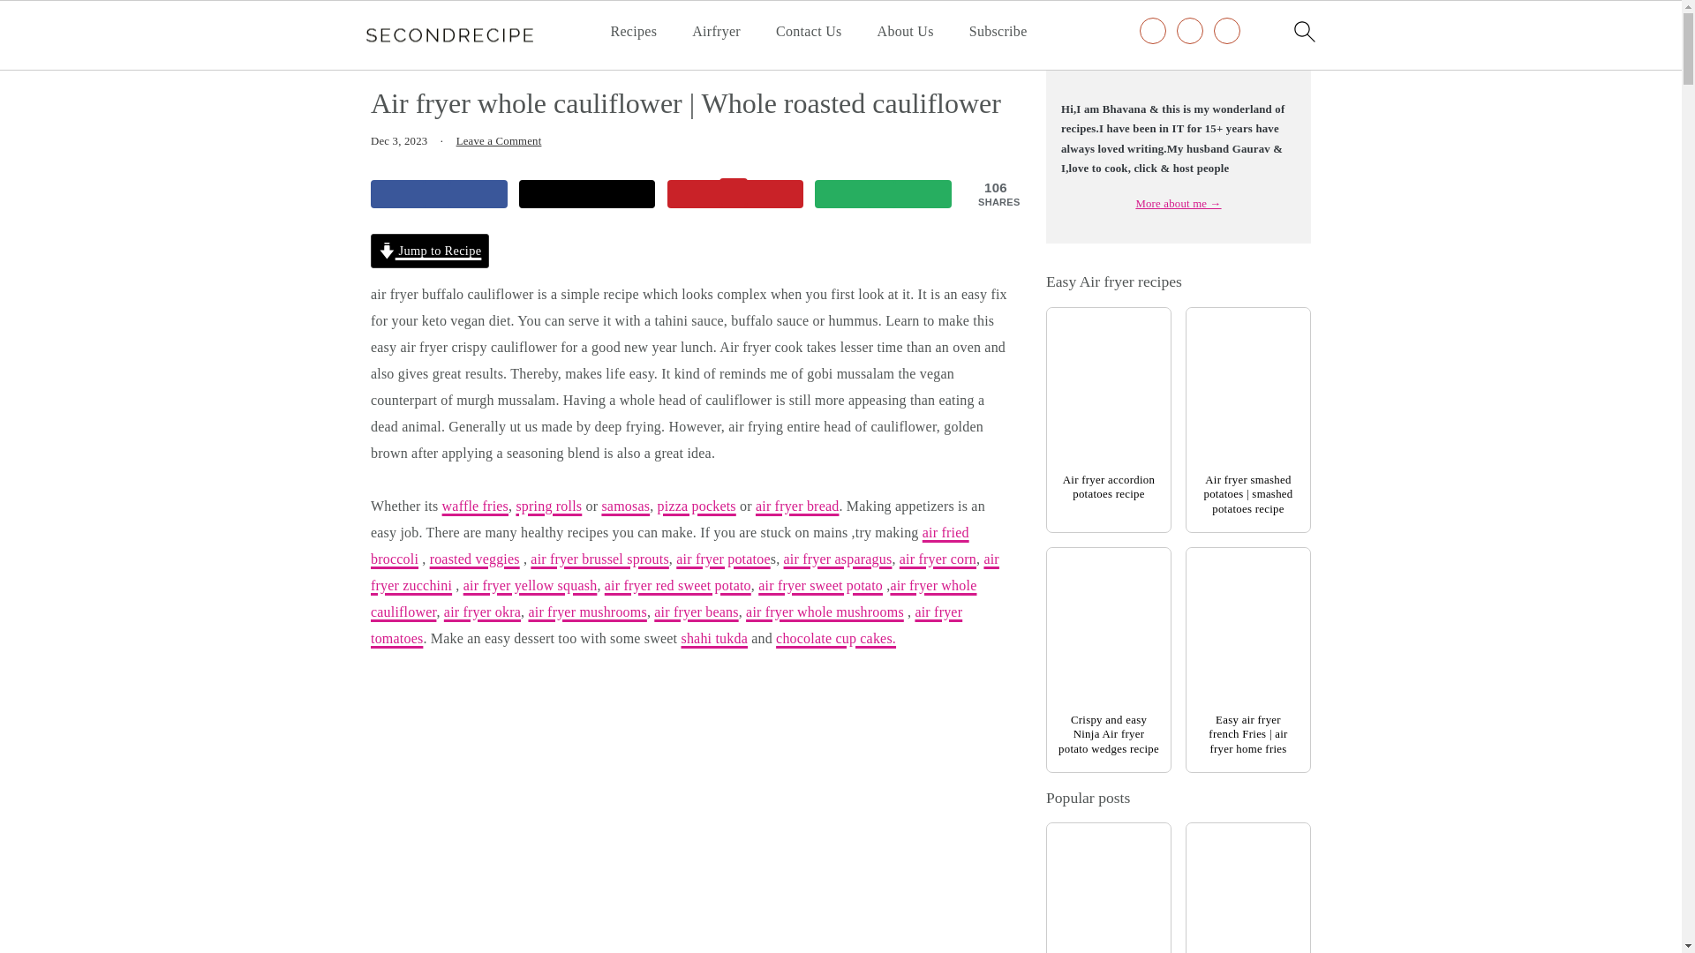 This screenshot has width=1695, height=953. Describe the element at coordinates (470, 58) in the screenshot. I see `Air fryer recipes` at that location.